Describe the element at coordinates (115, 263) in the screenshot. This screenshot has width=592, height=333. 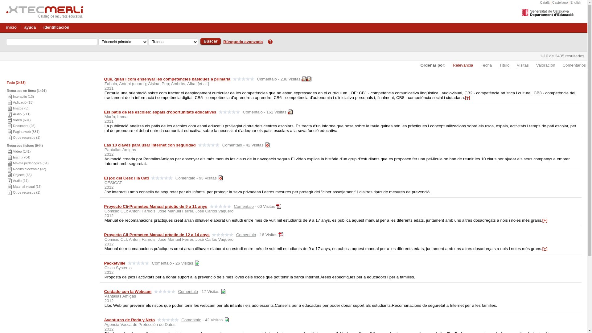
I see `Packetville` at that location.